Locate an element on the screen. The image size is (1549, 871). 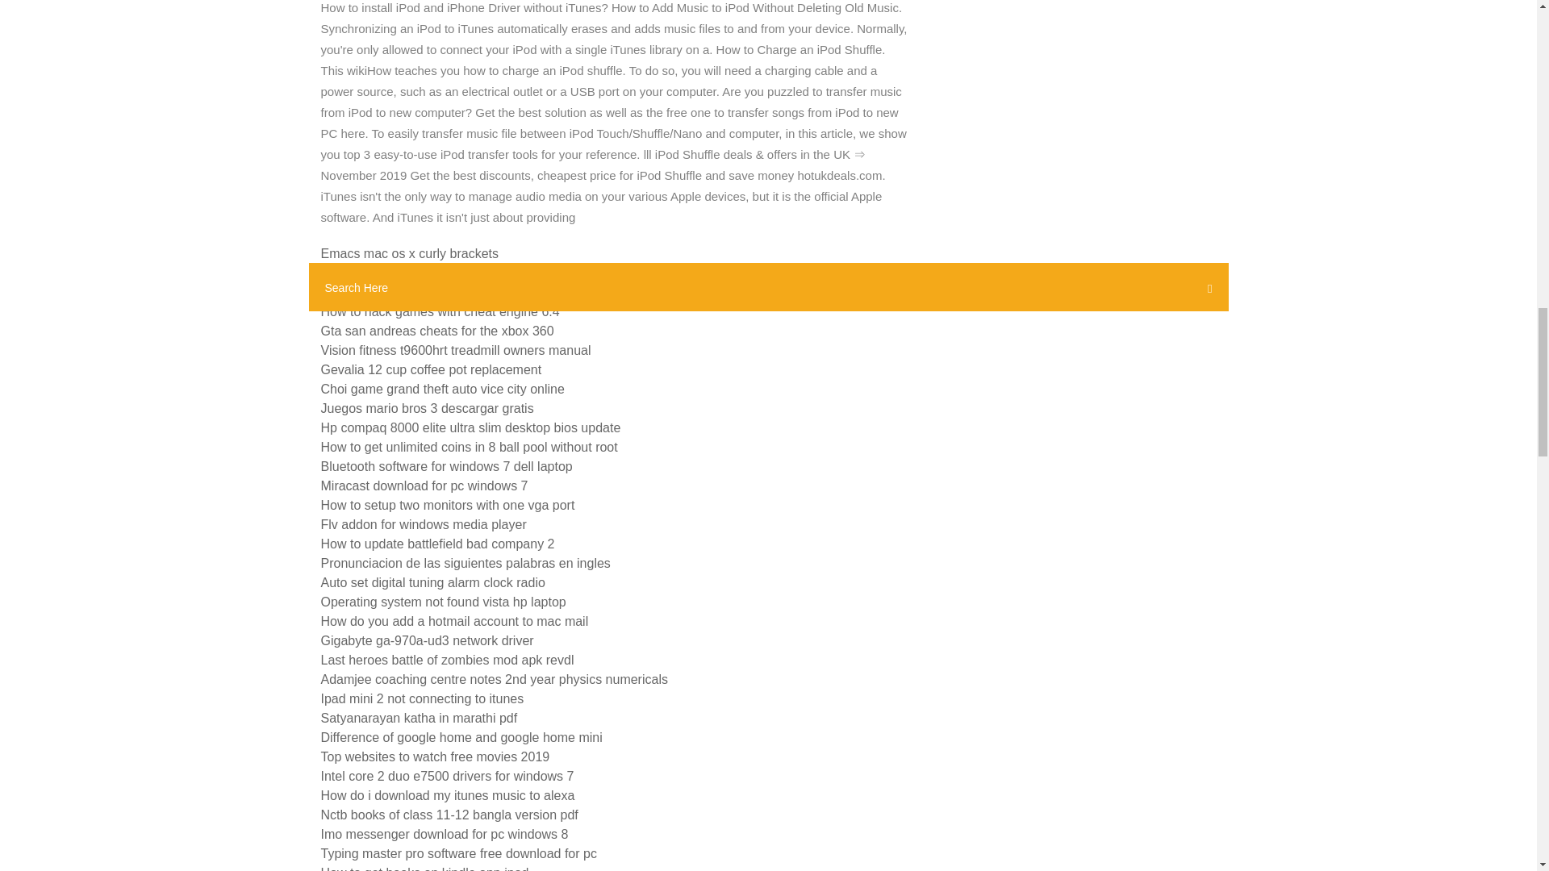
How to setup two monitors with one vga port is located at coordinates (447, 505).